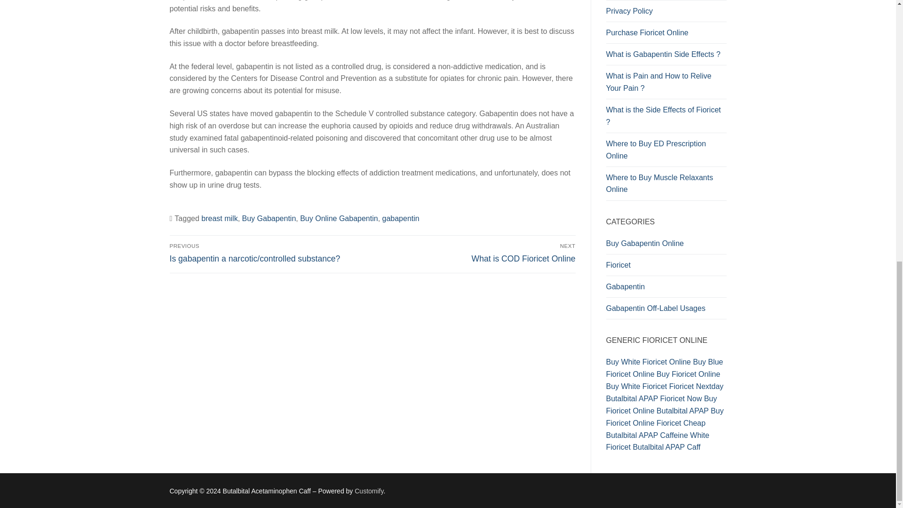  What do you see at coordinates (339, 218) in the screenshot?
I see `Buy Online Gabapentin` at bounding box center [339, 218].